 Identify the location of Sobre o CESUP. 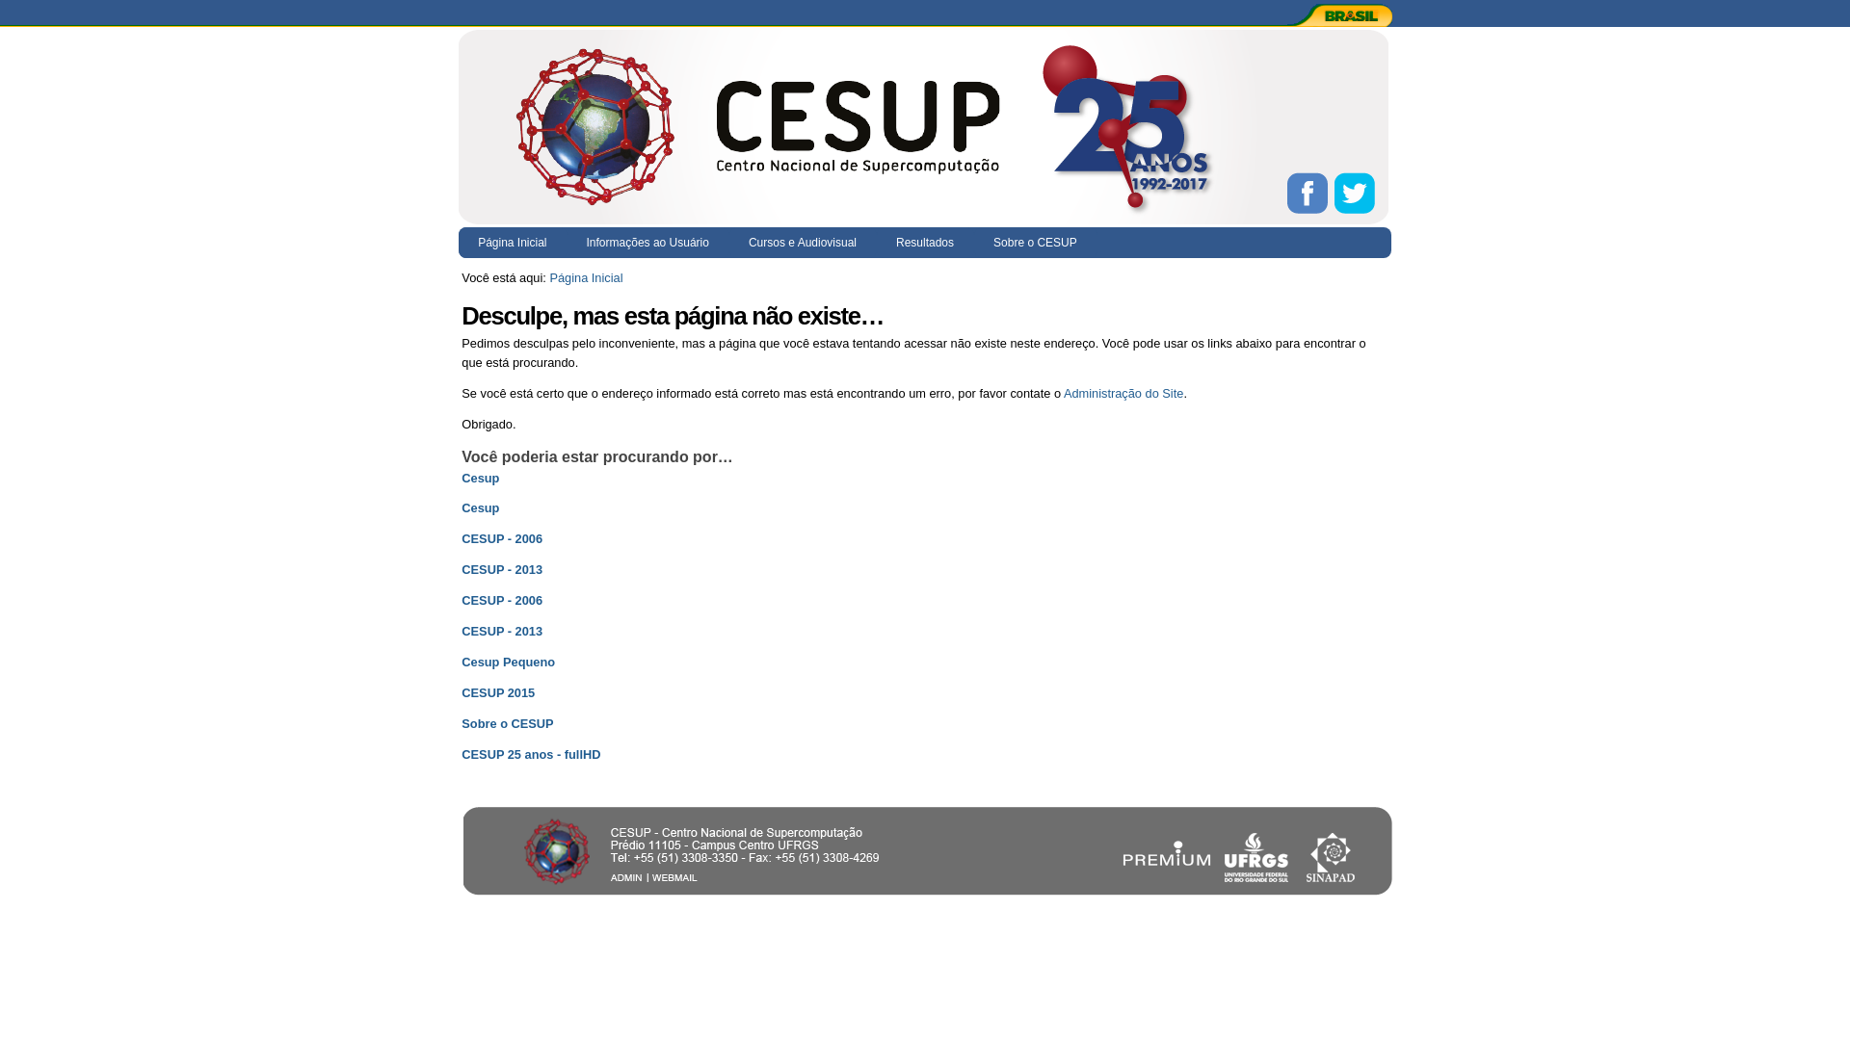
(507, 723).